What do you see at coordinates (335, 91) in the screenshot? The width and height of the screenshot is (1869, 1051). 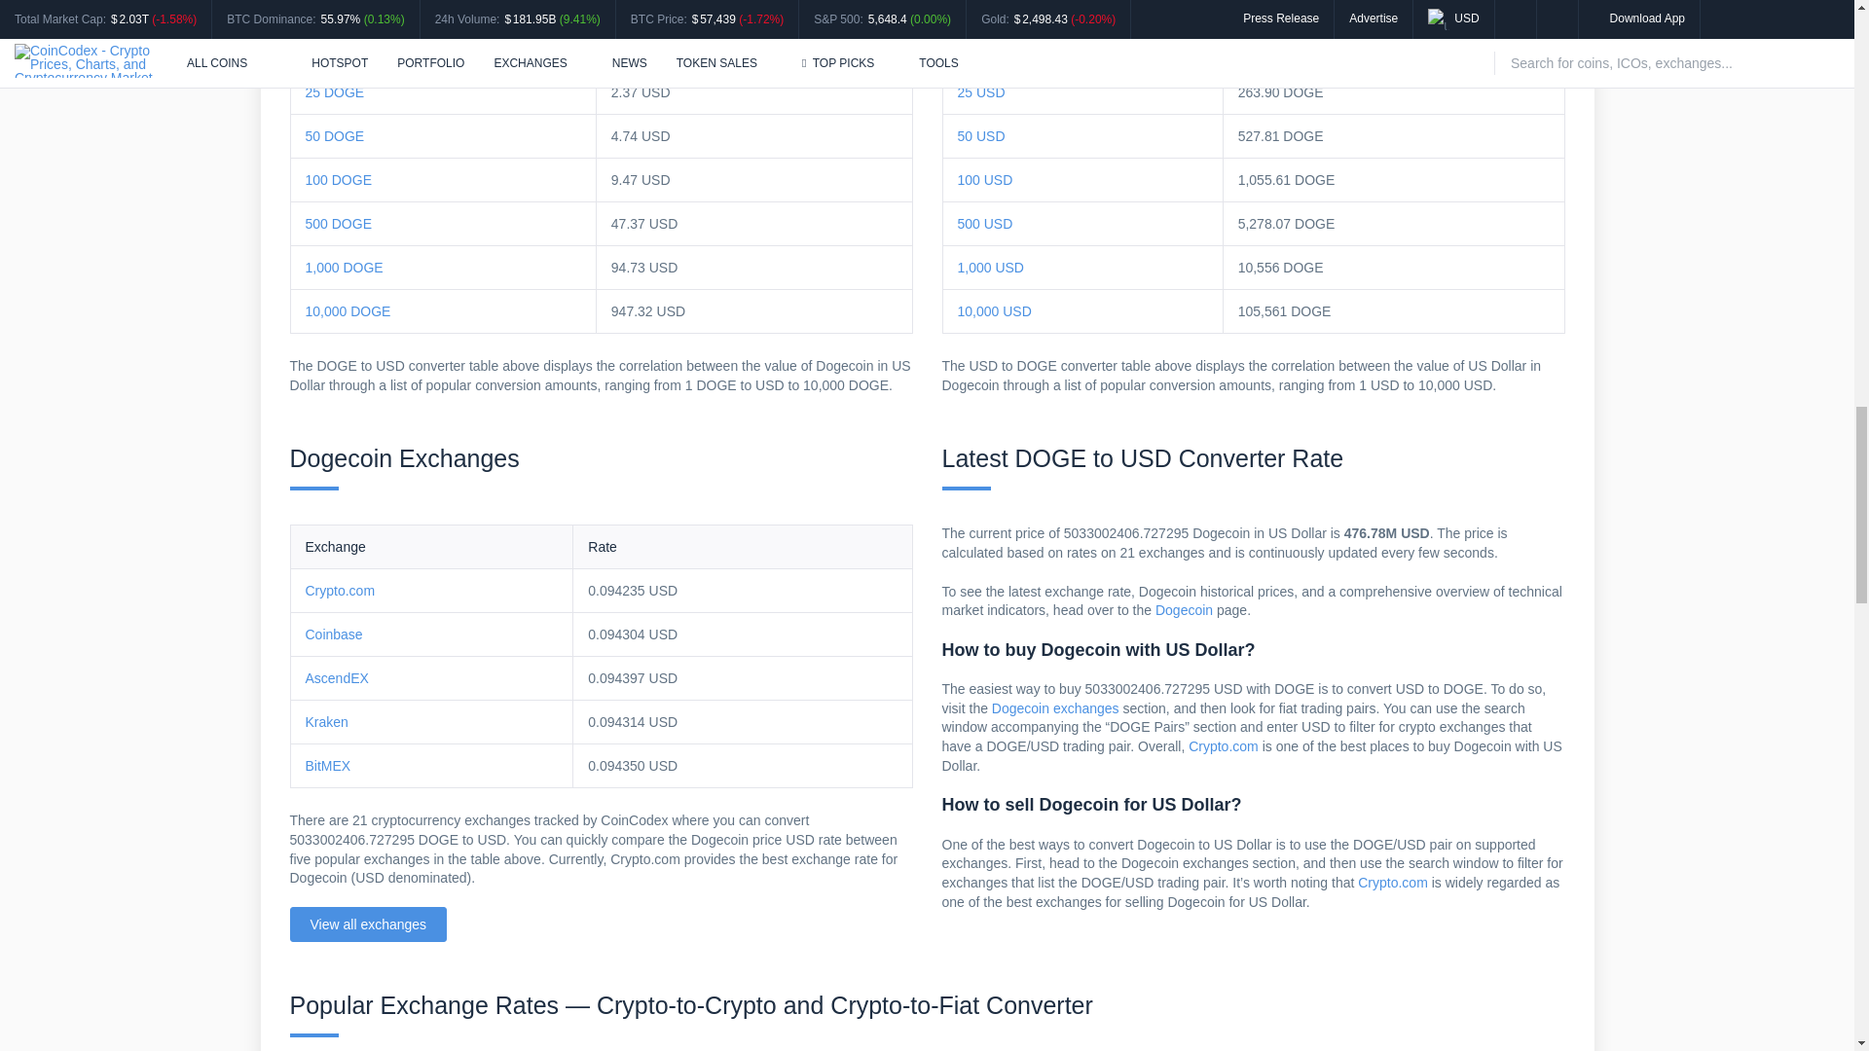 I see `25 DOGE` at bounding box center [335, 91].